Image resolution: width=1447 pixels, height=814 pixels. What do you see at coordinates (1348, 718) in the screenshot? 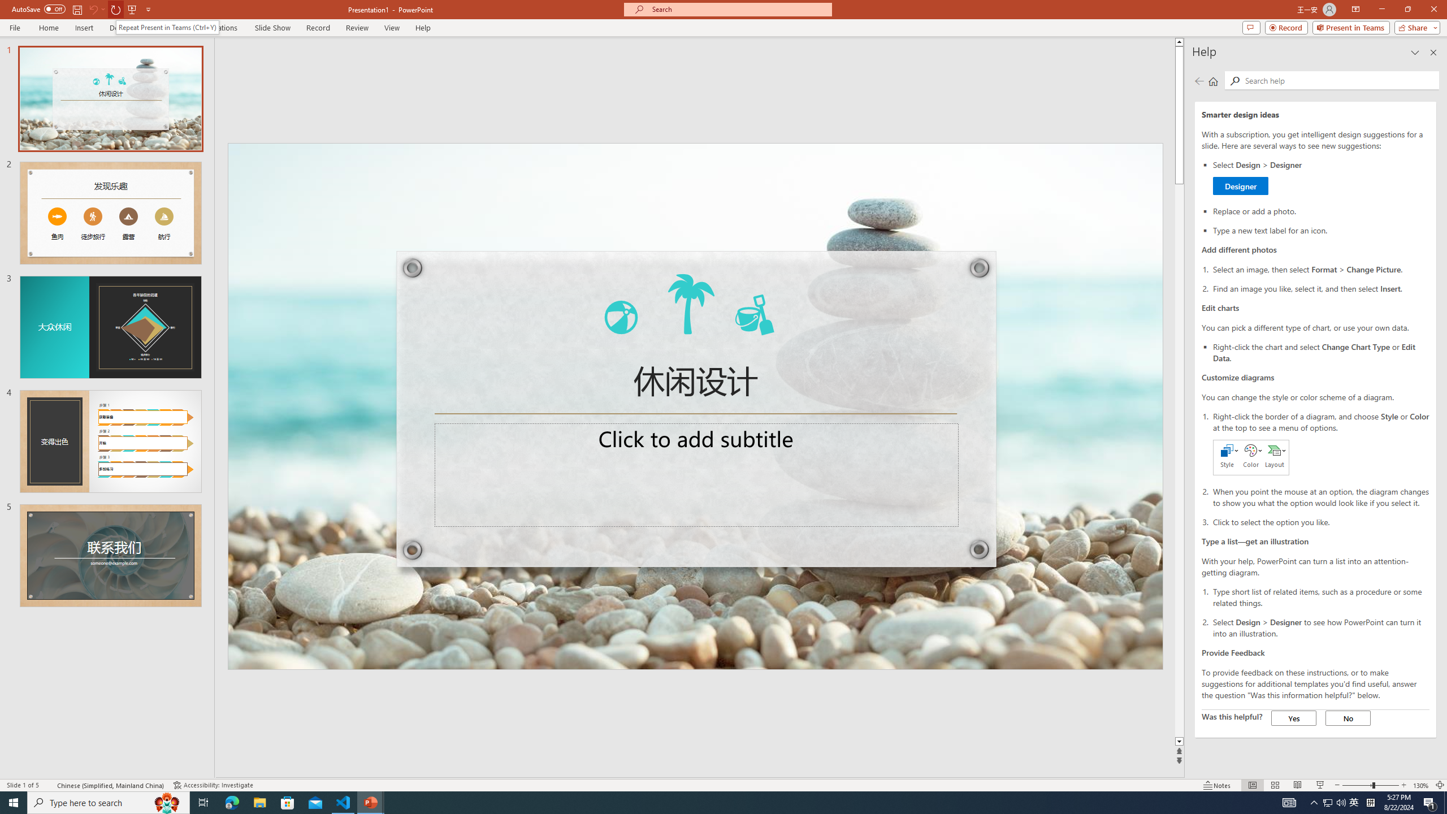
I see `No` at bounding box center [1348, 718].